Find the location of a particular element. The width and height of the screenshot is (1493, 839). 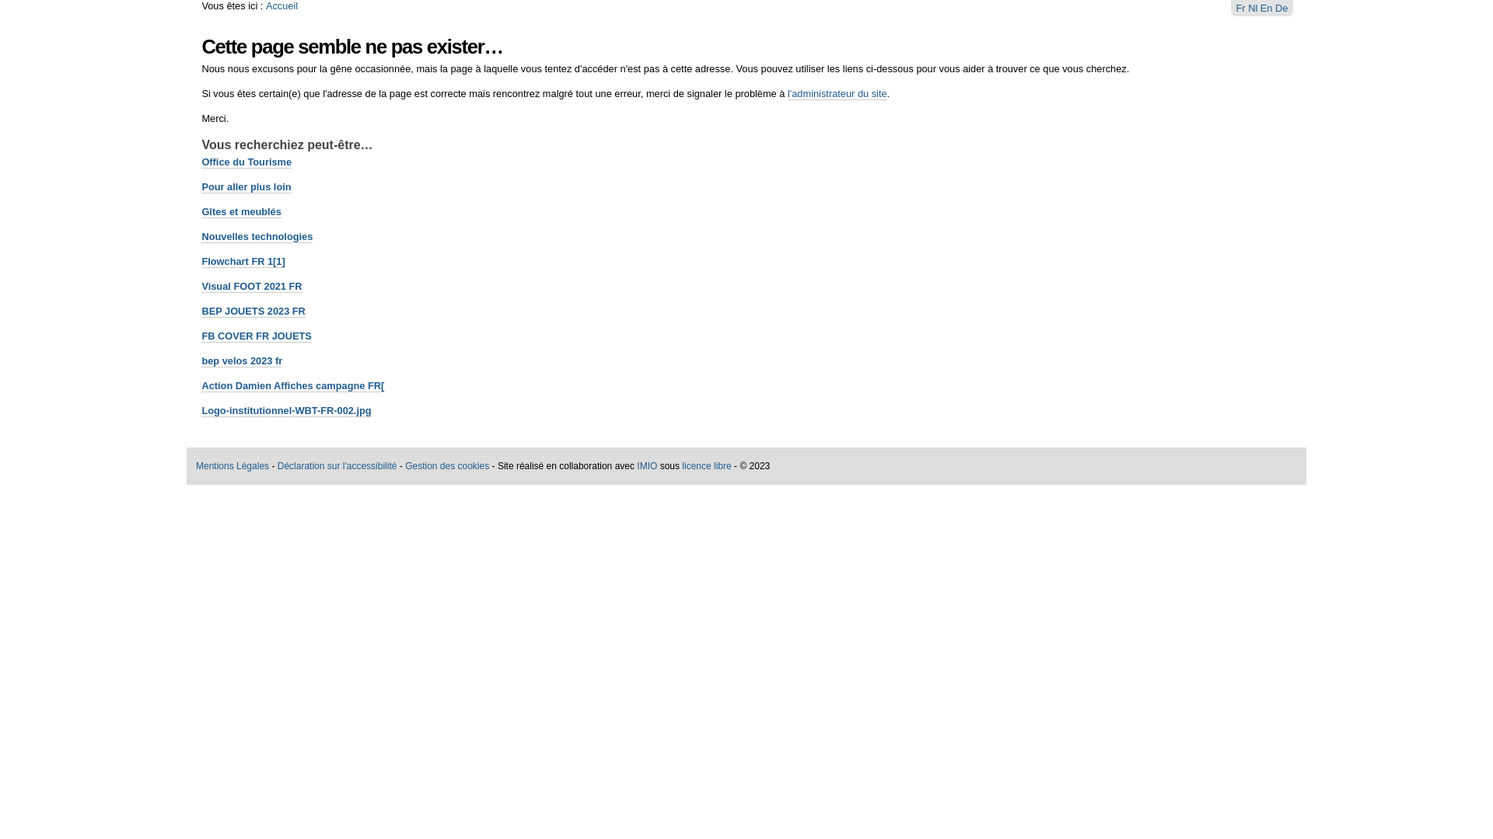

BEP JOUETS 2023 FR is located at coordinates (253, 312).